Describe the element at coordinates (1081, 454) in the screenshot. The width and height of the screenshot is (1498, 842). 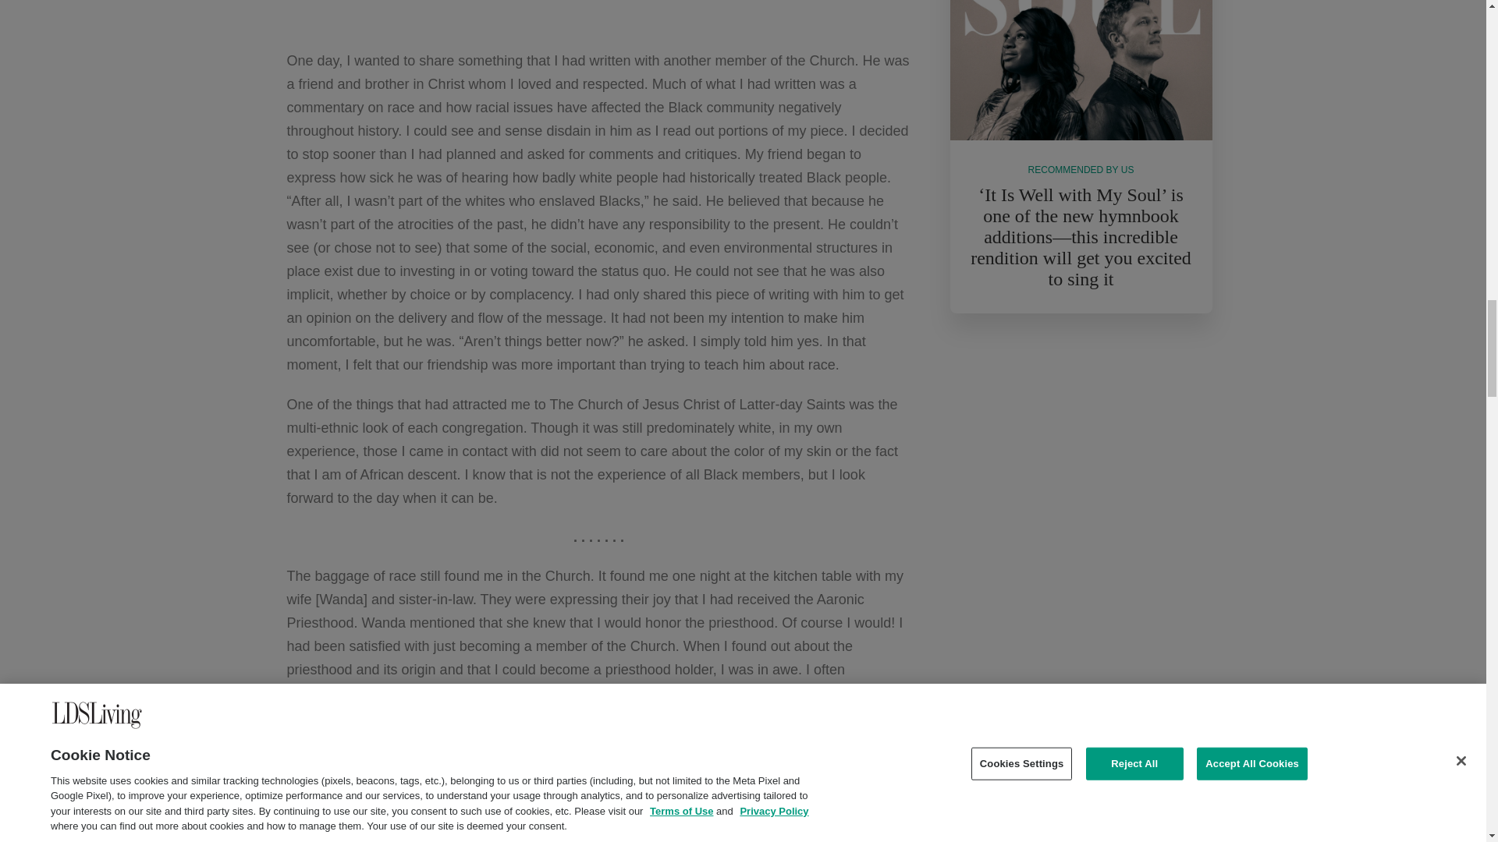
I see `3rd party ad content` at that location.